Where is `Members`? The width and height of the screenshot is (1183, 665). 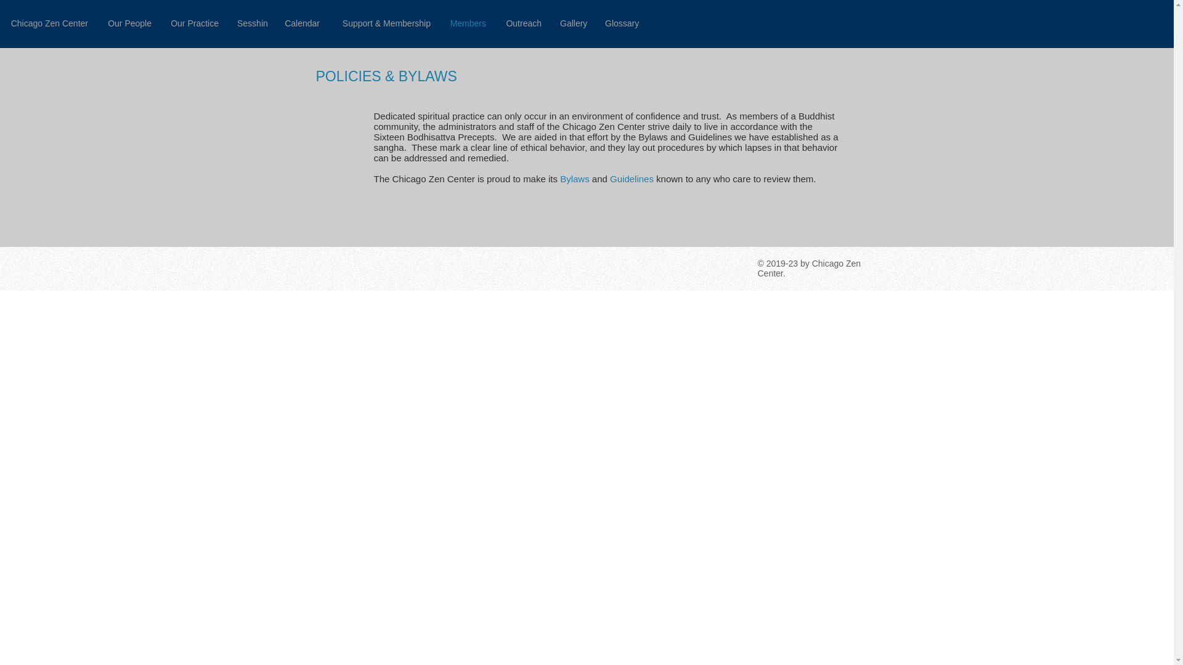 Members is located at coordinates (468, 23).